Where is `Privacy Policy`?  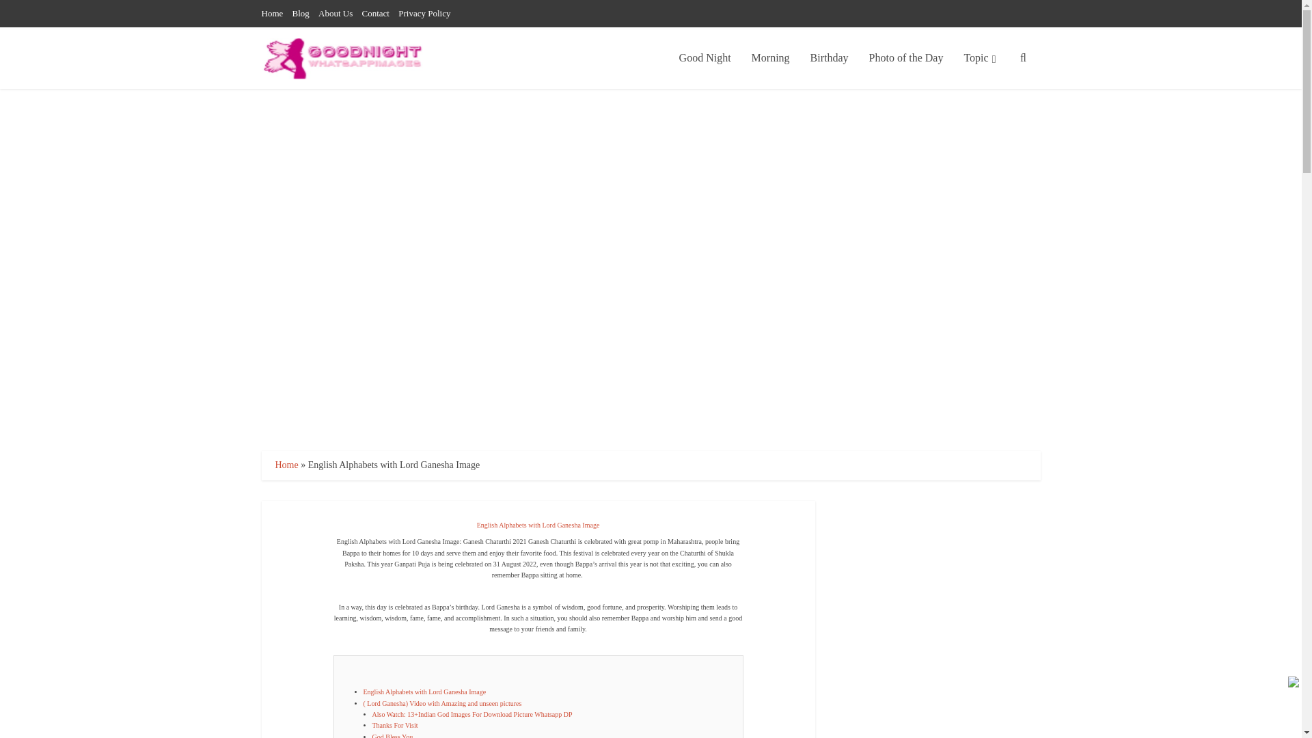
Privacy Policy is located at coordinates (424, 13).